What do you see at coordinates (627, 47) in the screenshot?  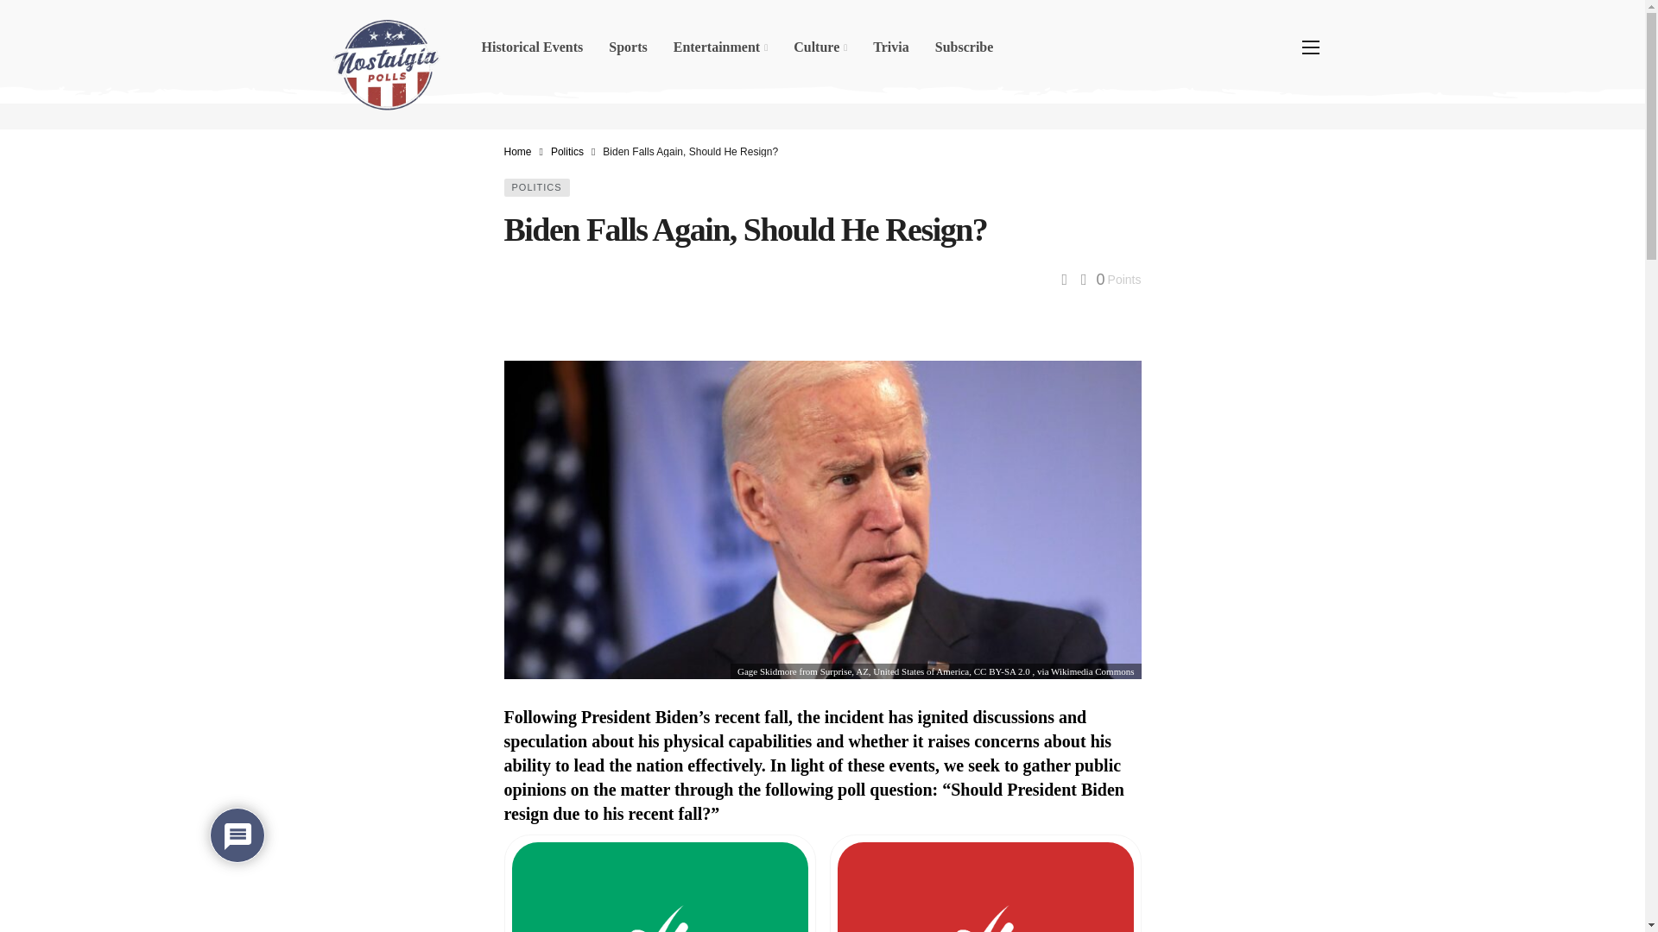 I see `Sports` at bounding box center [627, 47].